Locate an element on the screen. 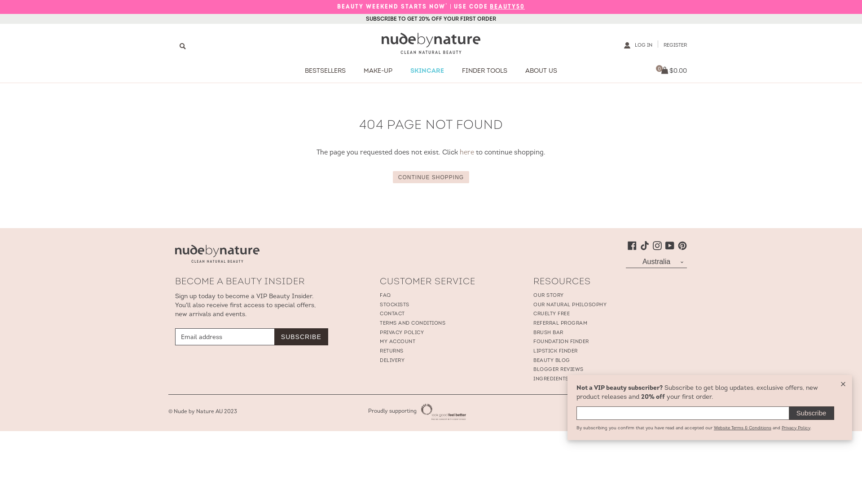 The height and width of the screenshot is (485, 862). Subscribe is located at coordinates (812, 413).